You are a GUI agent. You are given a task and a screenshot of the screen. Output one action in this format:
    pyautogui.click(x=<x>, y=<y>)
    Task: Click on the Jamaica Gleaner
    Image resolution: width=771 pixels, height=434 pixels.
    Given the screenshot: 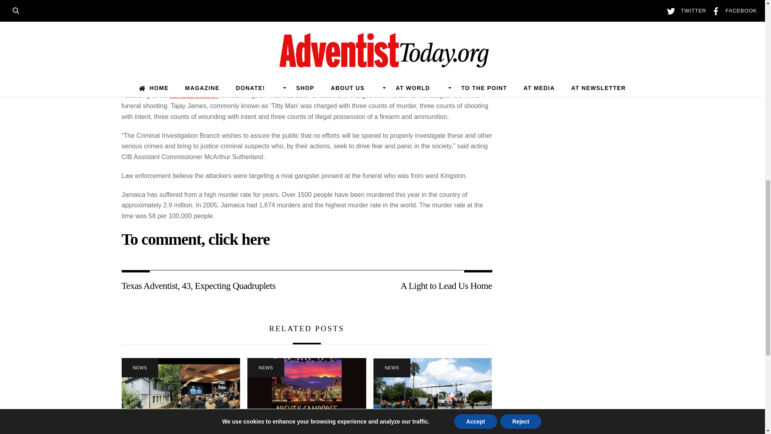 What is the action you would take?
    pyautogui.click(x=194, y=95)
    